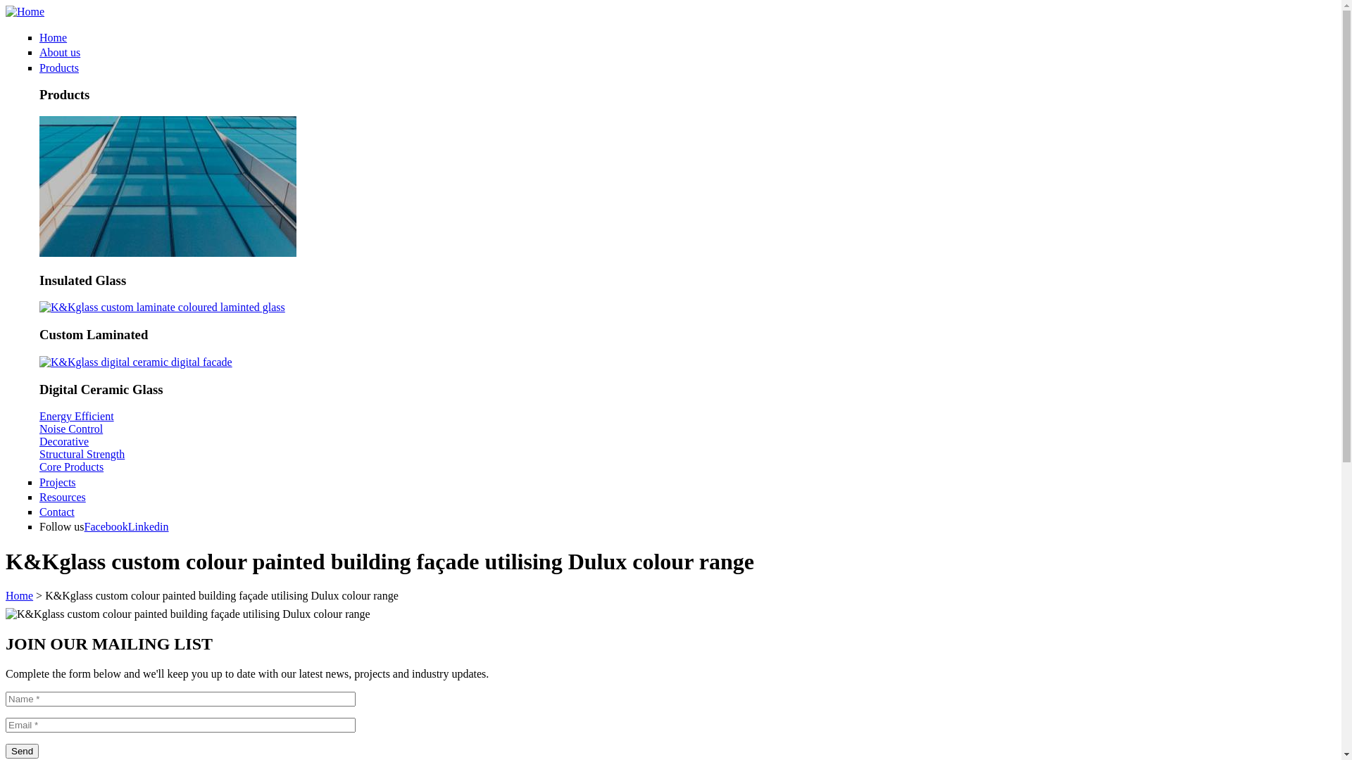 The width and height of the screenshot is (1352, 760). What do you see at coordinates (20, 595) in the screenshot?
I see `Home` at bounding box center [20, 595].